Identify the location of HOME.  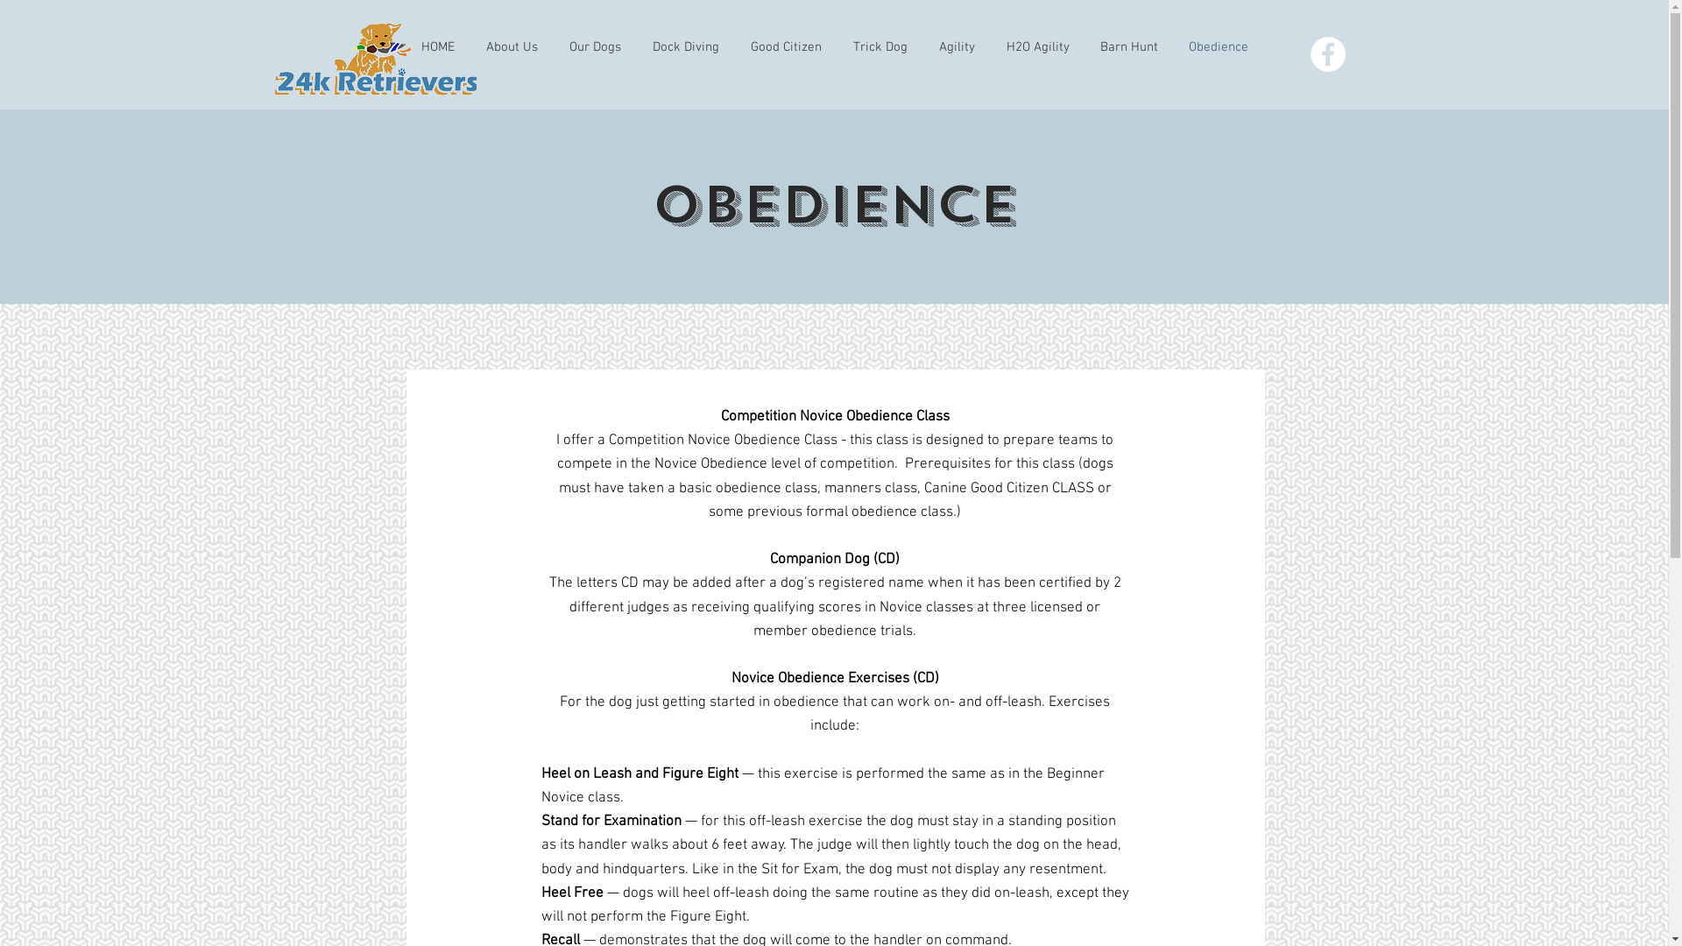
(437, 47).